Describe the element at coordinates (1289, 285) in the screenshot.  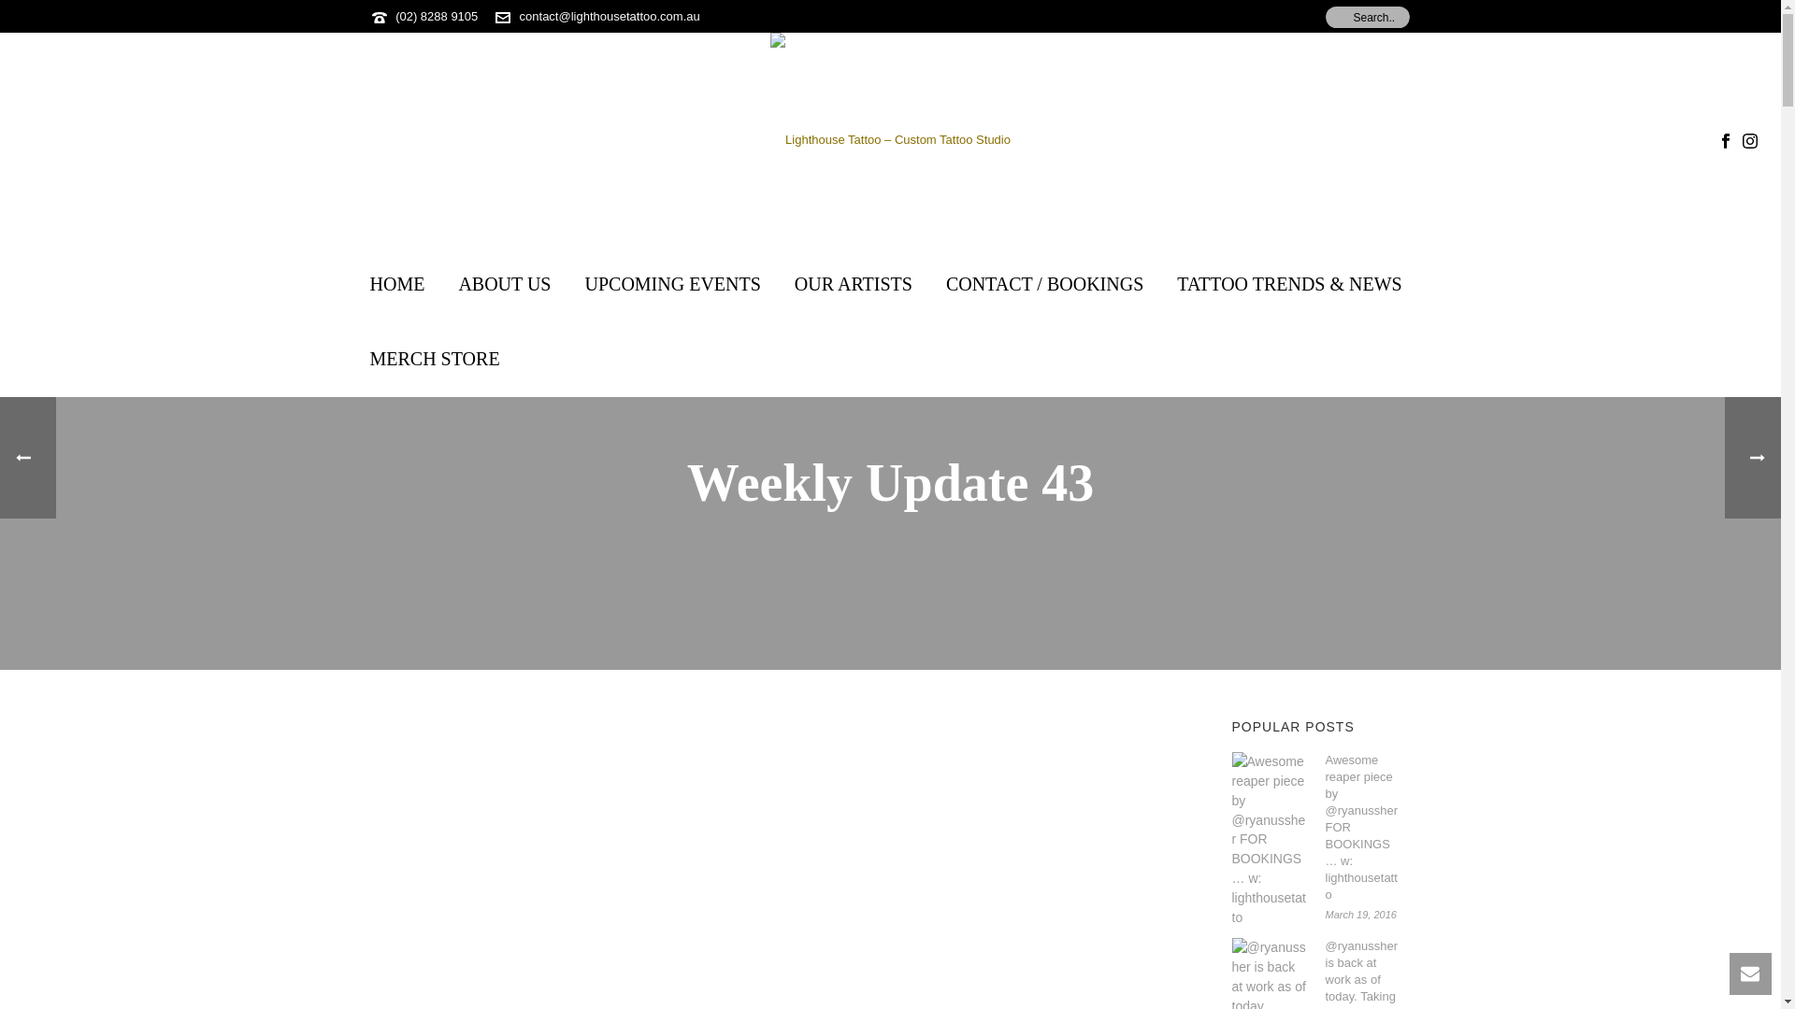
I see `TATTOO TRENDS & NEWS` at that location.